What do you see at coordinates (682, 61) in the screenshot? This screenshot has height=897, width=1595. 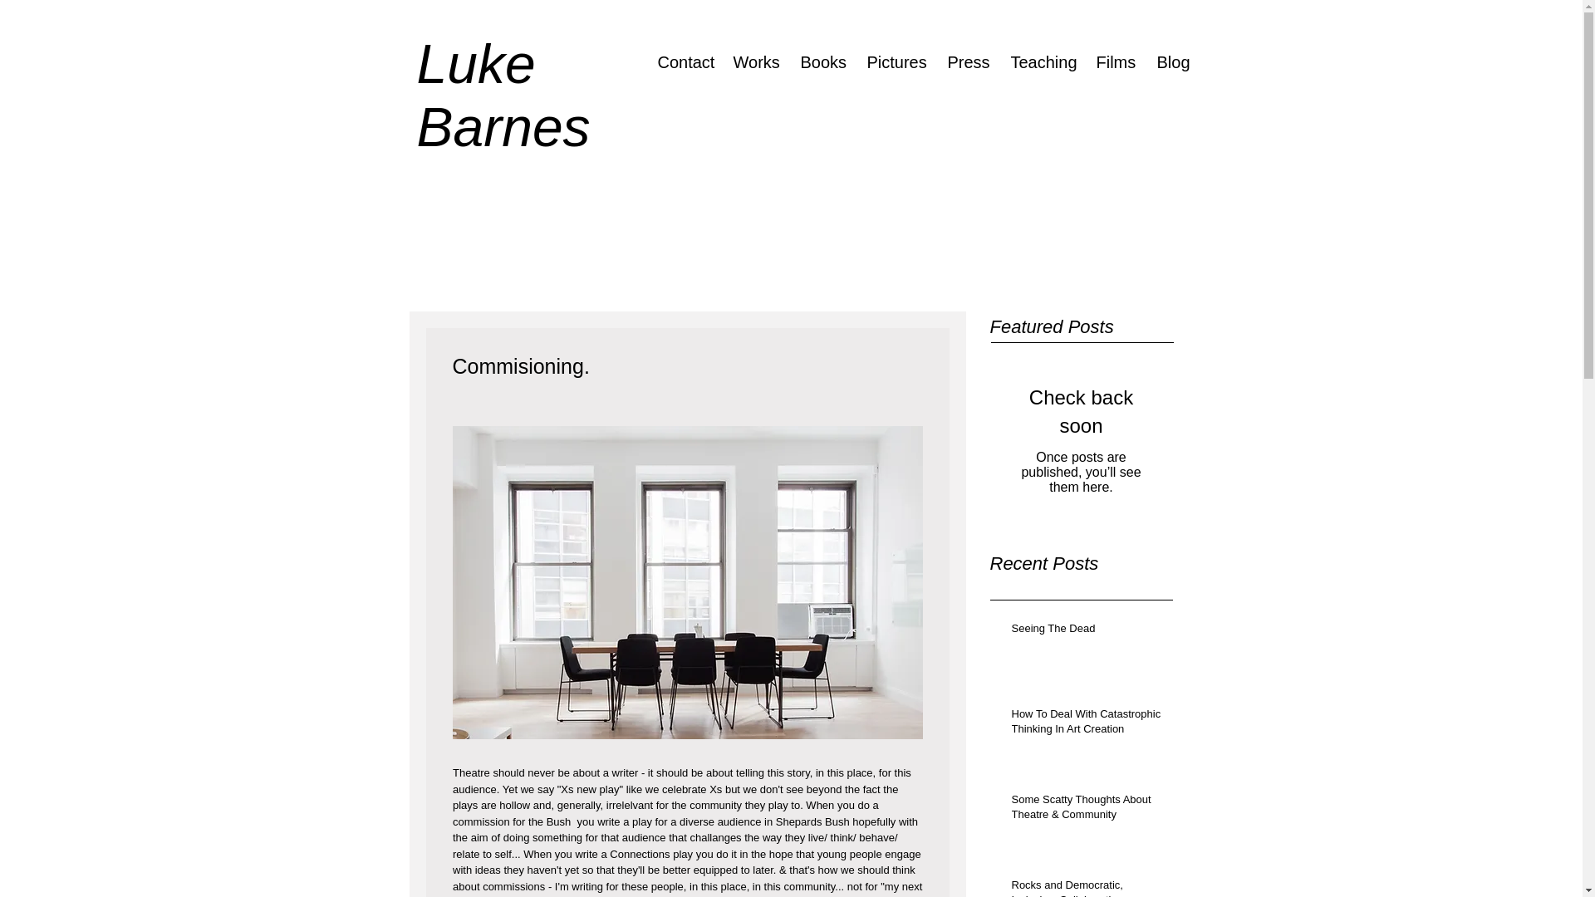 I see `Contact` at bounding box center [682, 61].